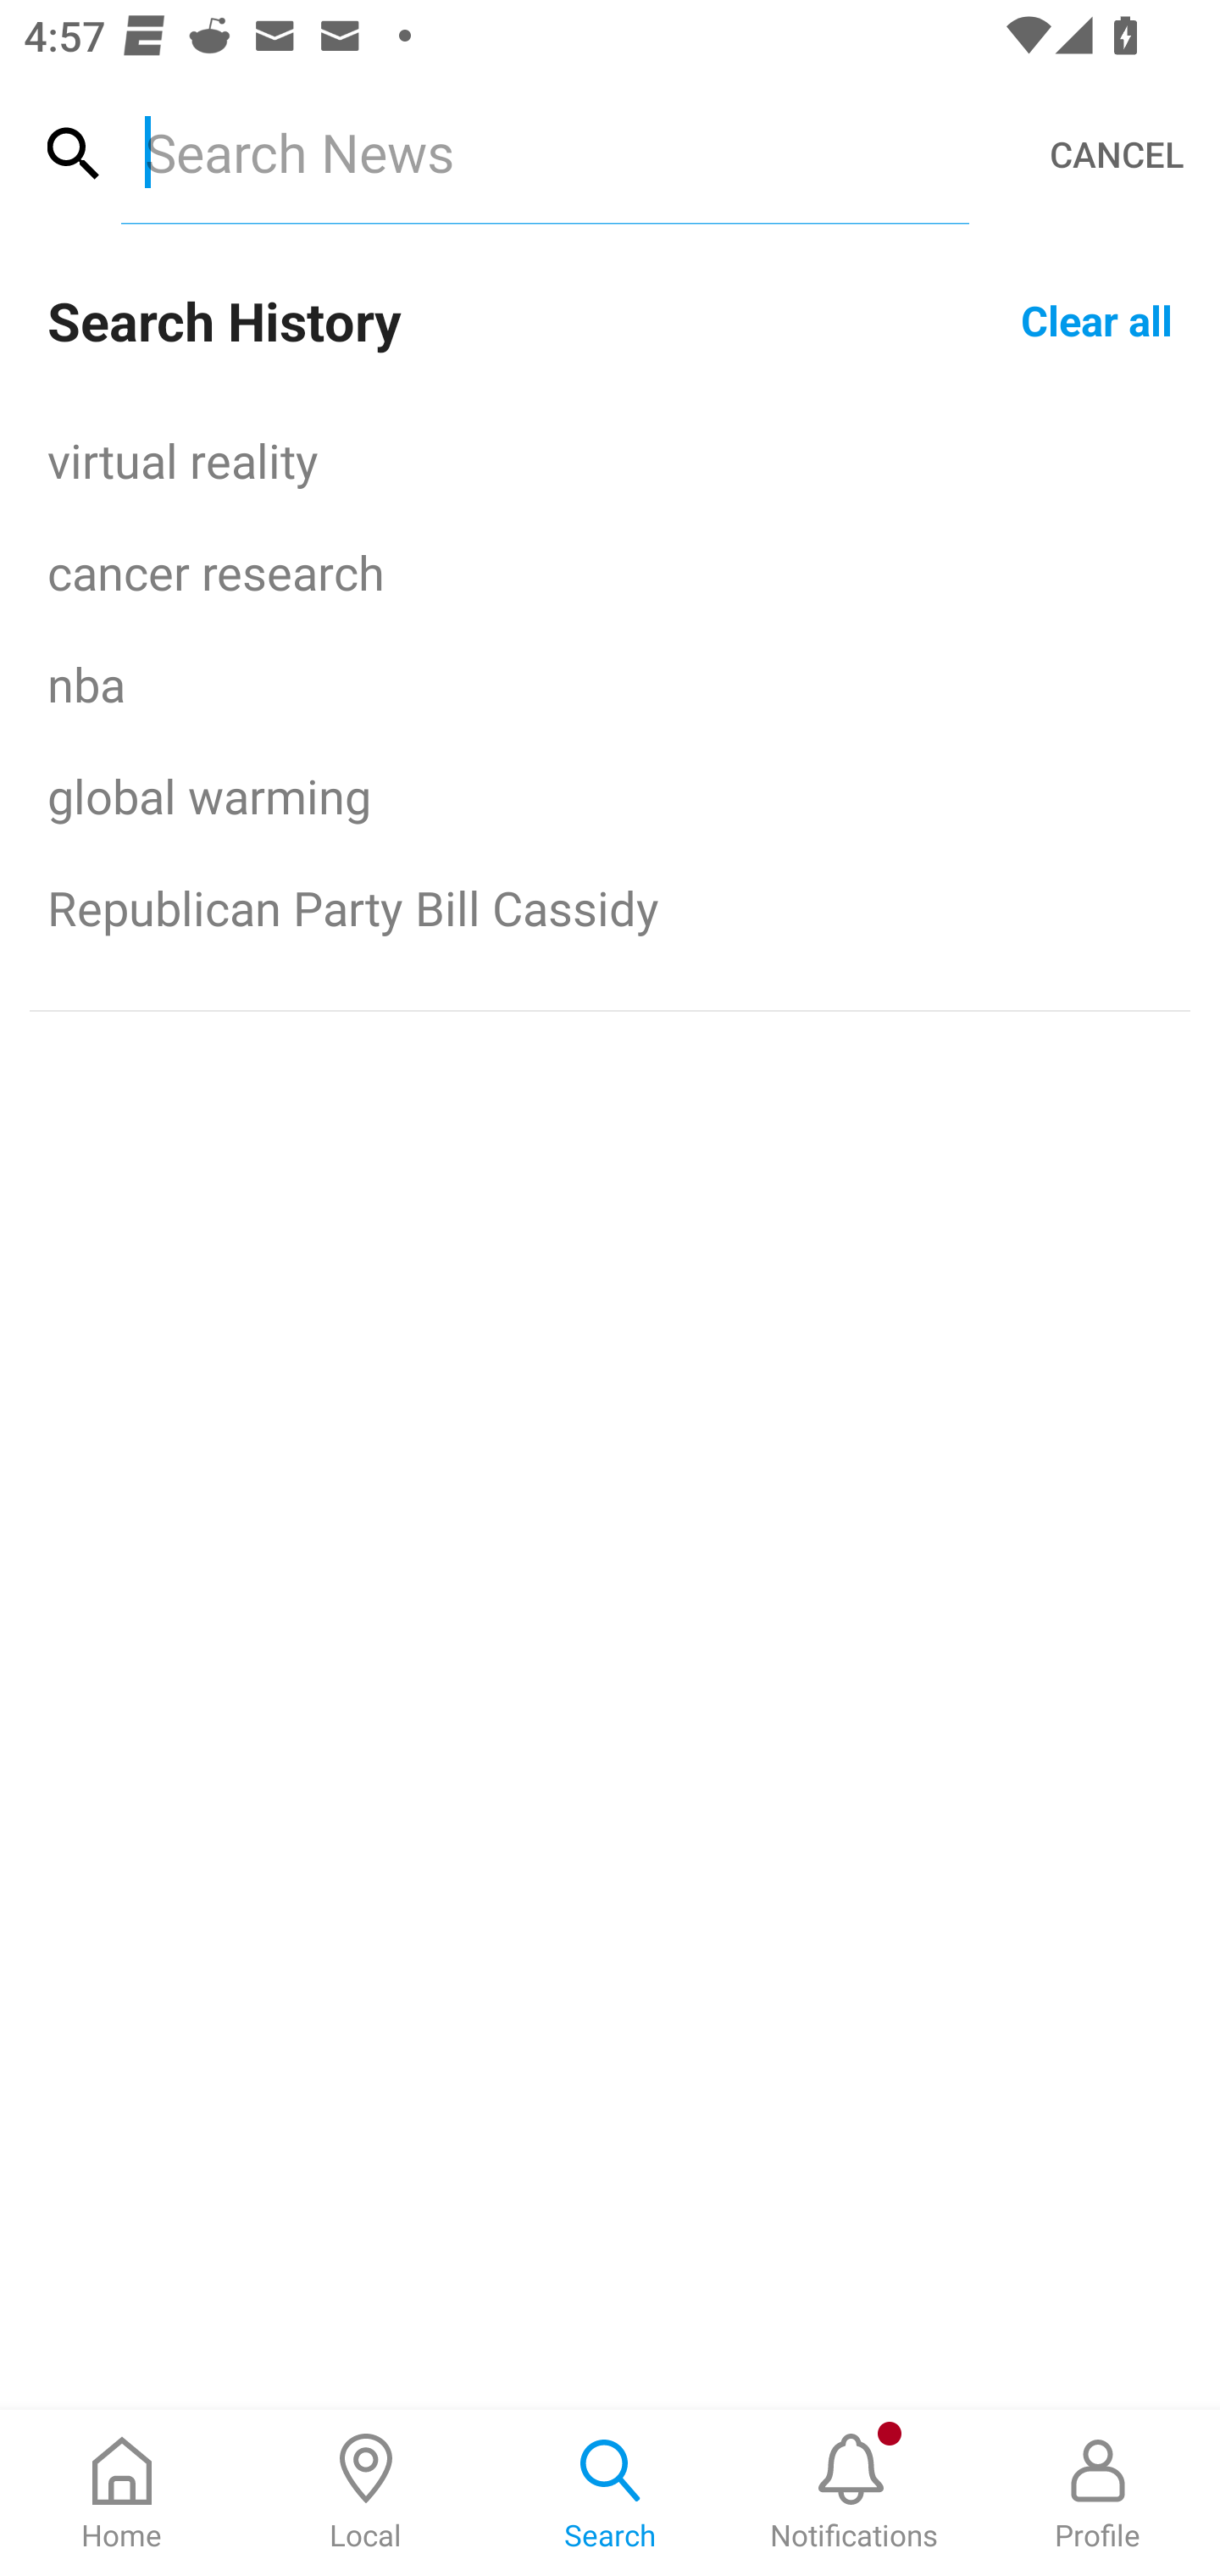  I want to click on Local, so click(366, 2493).